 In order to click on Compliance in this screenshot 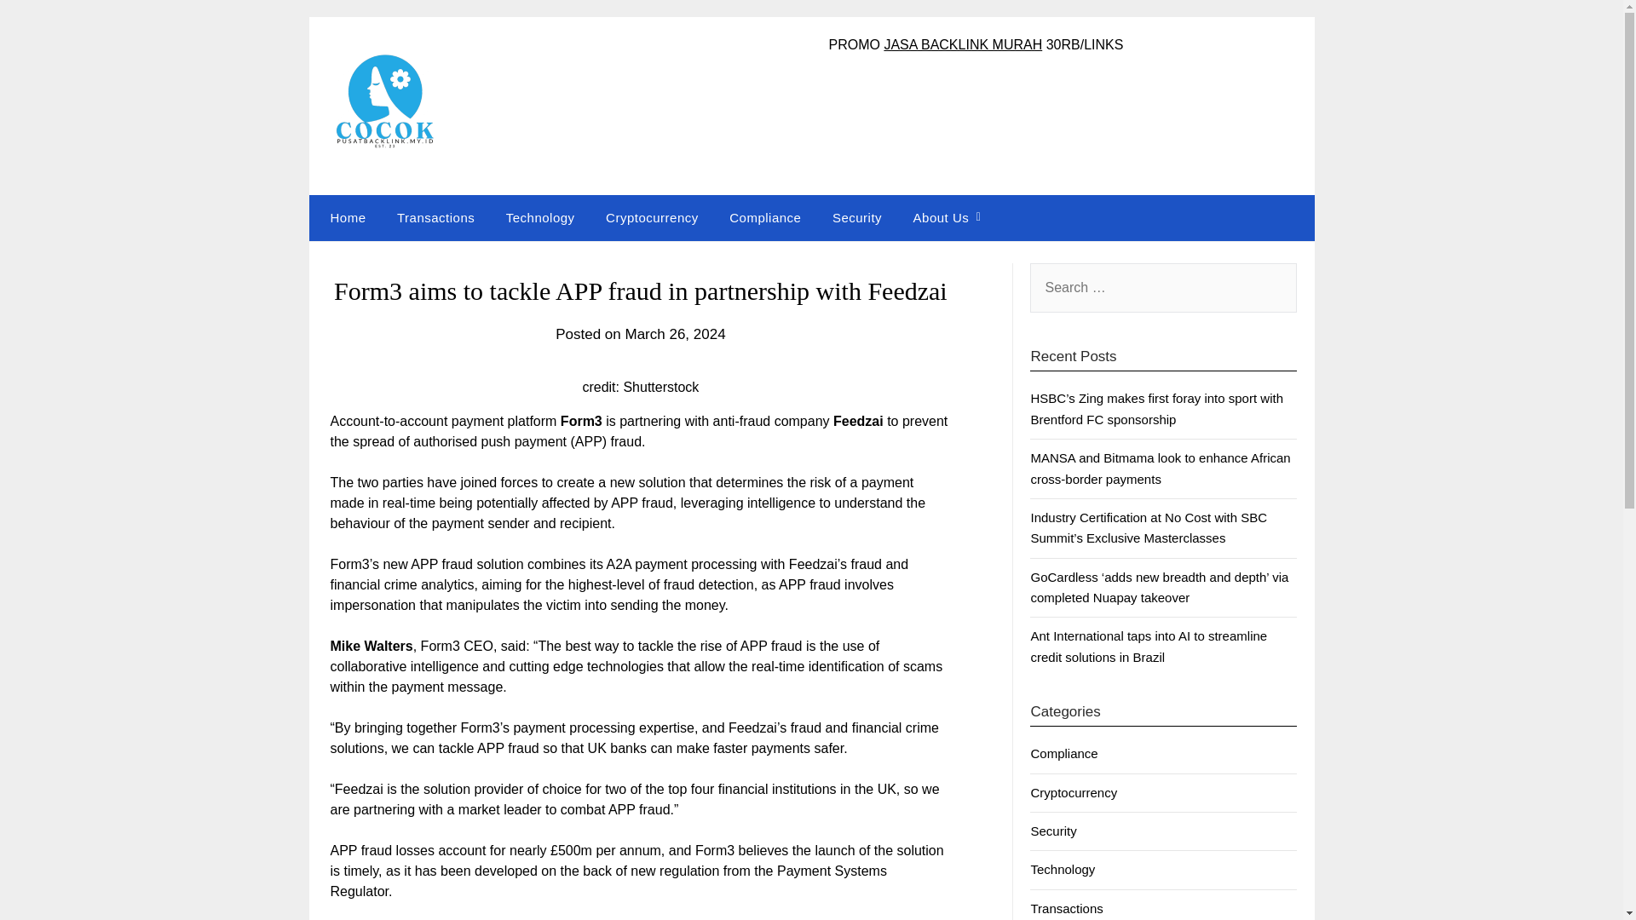, I will do `click(765, 217)`.